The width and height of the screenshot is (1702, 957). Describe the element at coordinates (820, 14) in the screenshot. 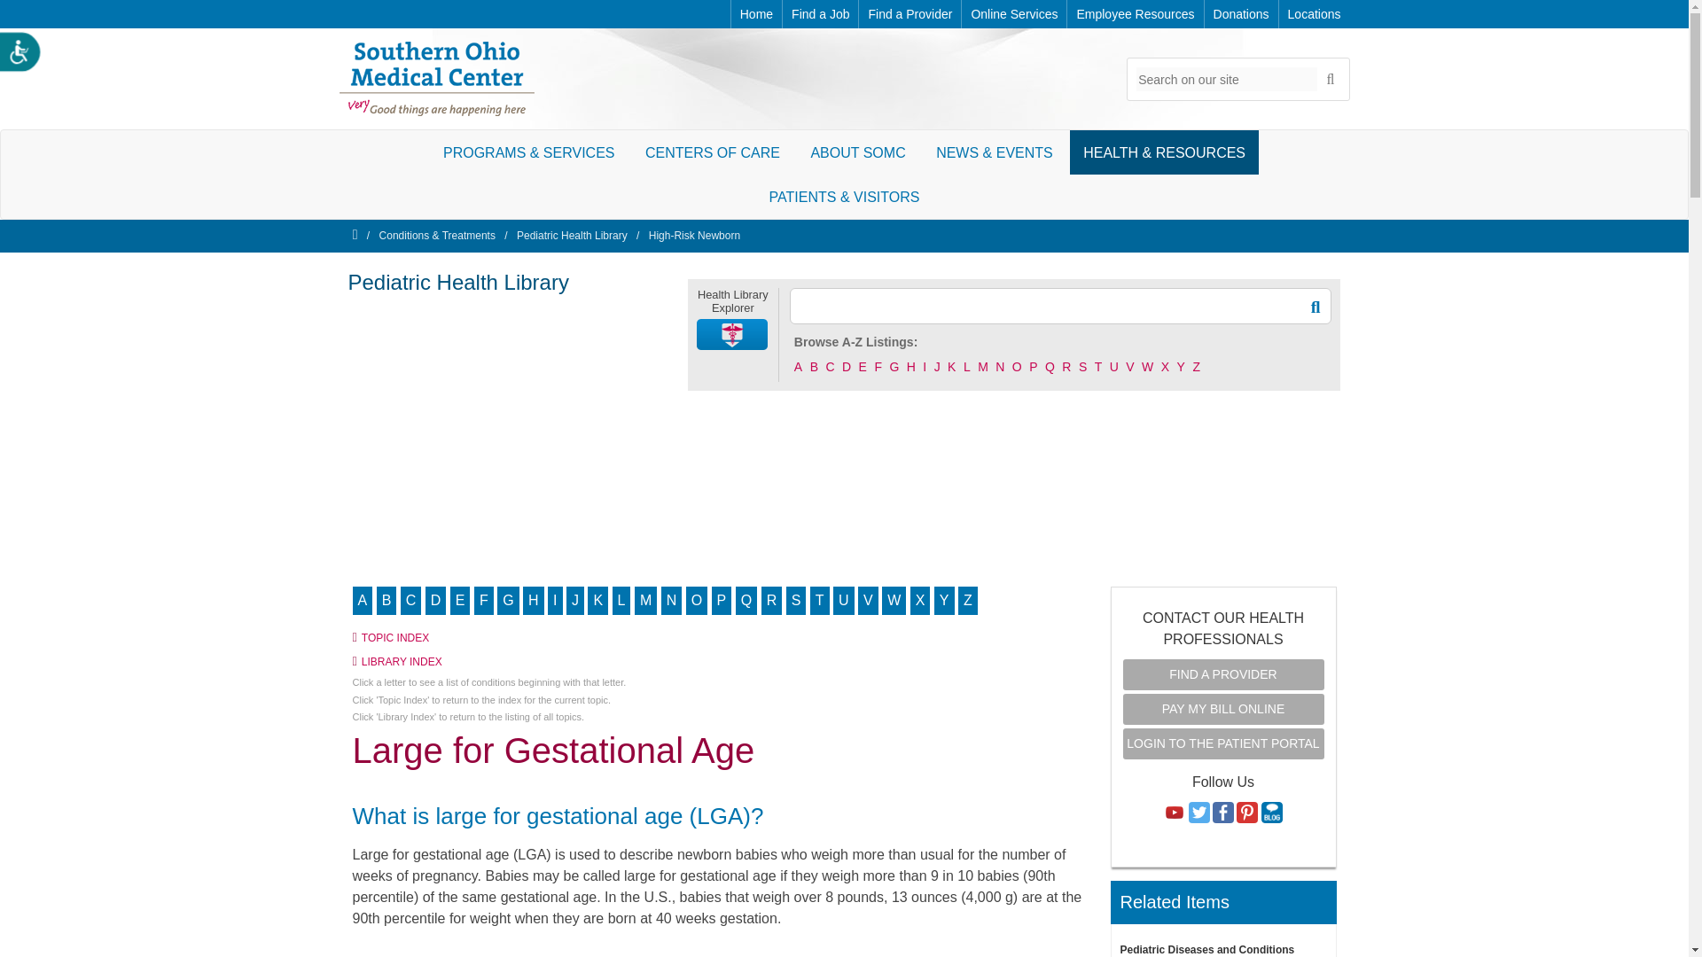

I see `Find a Job` at that location.